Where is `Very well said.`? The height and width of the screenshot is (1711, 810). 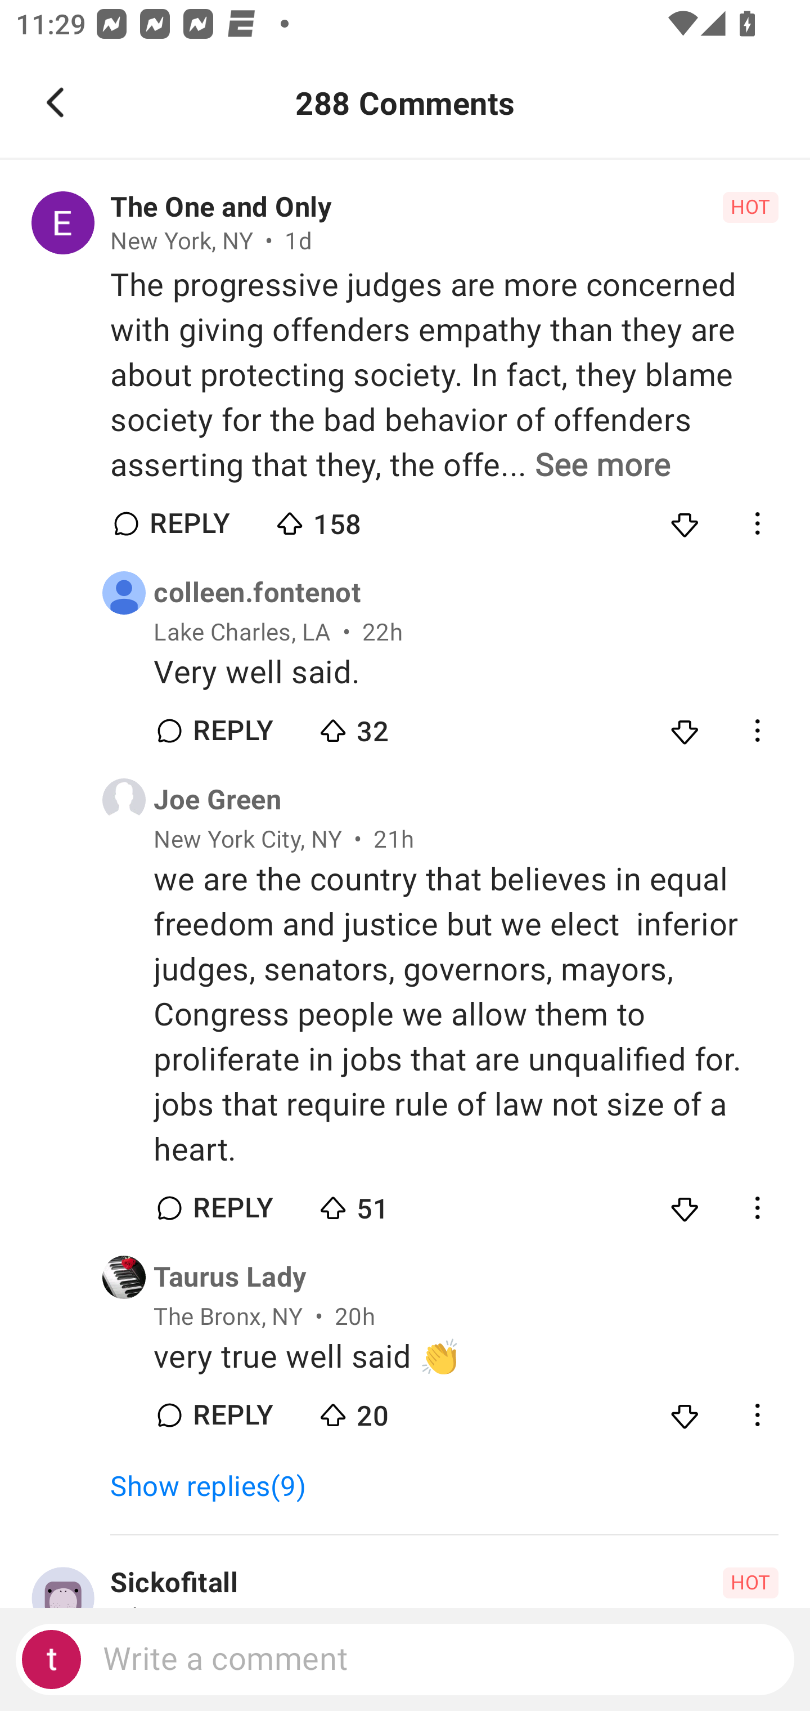 Very well said. is located at coordinates (466, 672).